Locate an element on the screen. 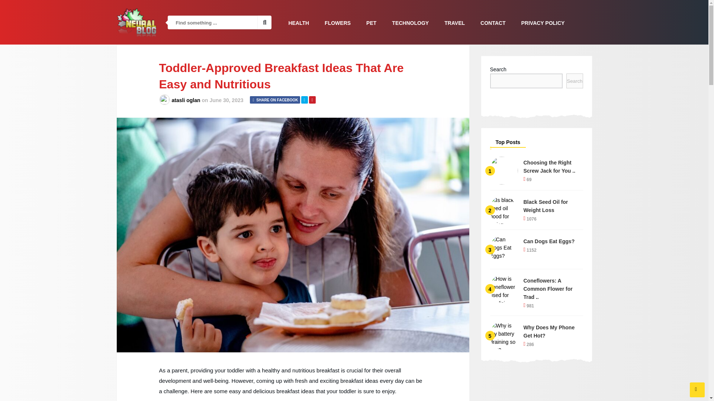  Coneflowers: A Common Flower for Trad .. is located at coordinates (553, 289).